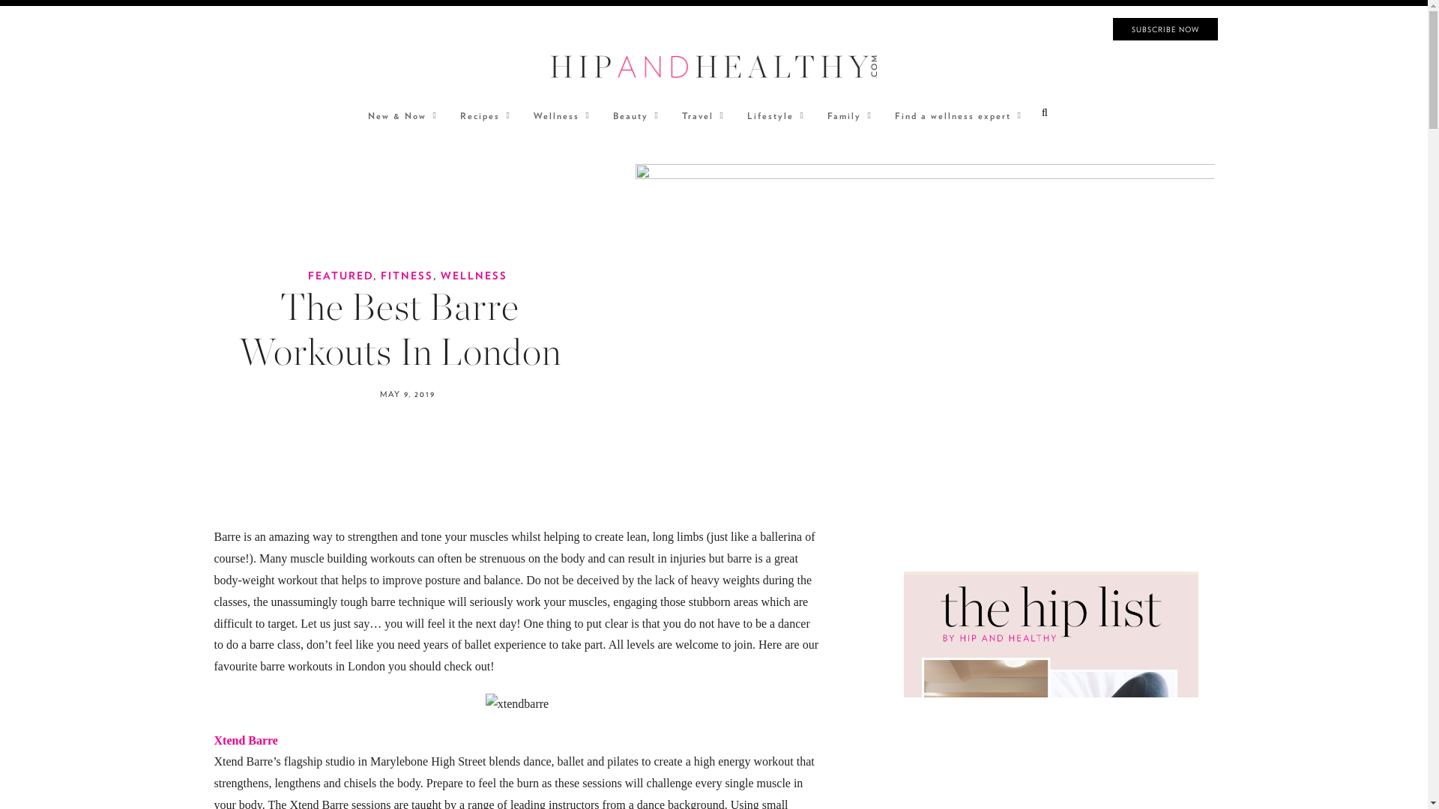 The height and width of the screenshot is (809, 1439). What do you see at coordinates (700, 115) in the screenshot?
I see `Travel` at bounding box center [700, 115].